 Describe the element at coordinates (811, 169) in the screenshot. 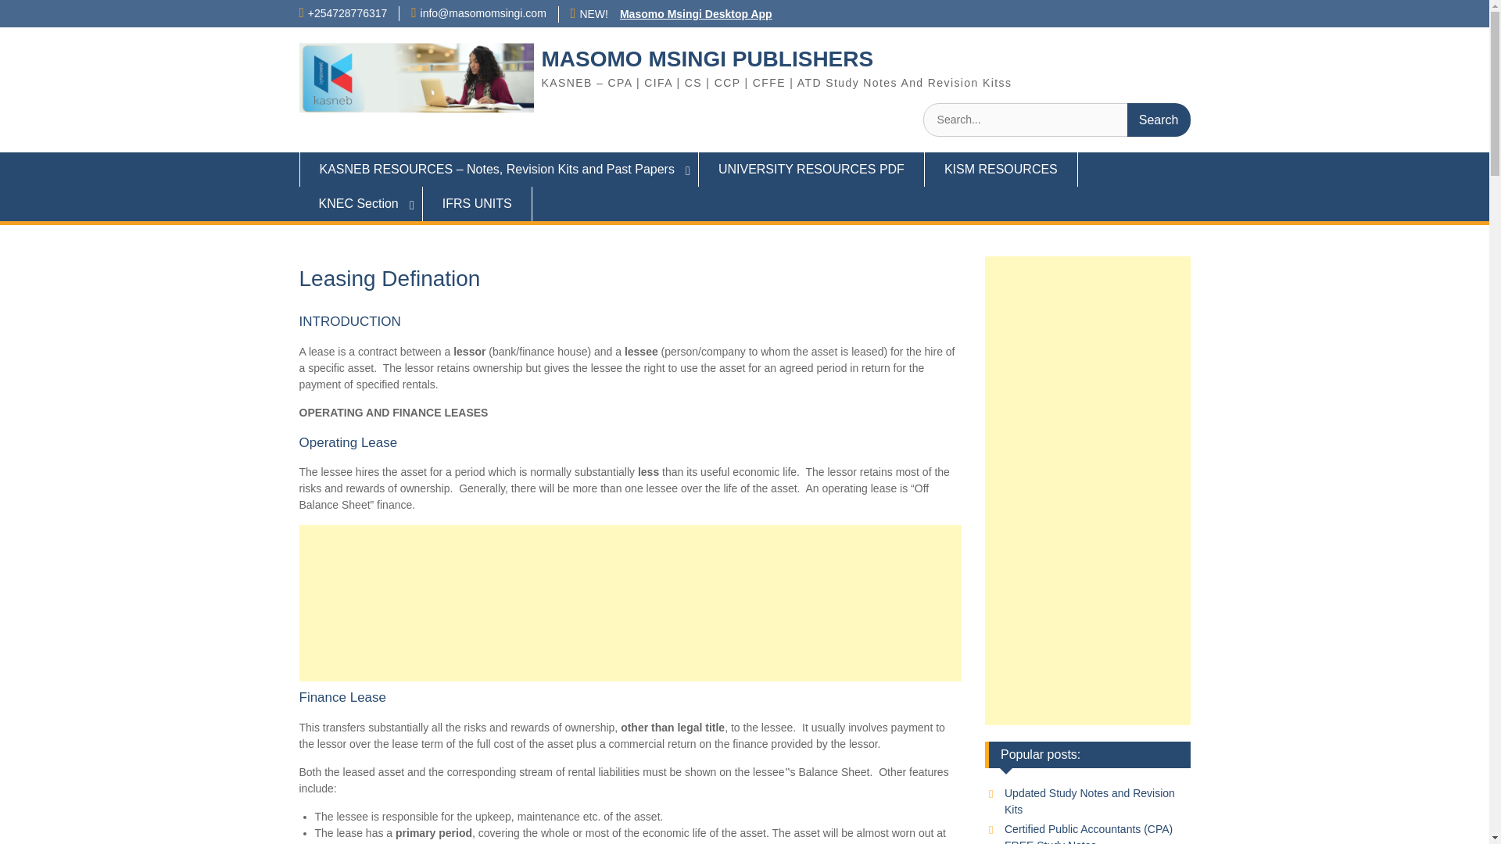

I see `UNIVERSITY RESOURCES PDF` at that location.